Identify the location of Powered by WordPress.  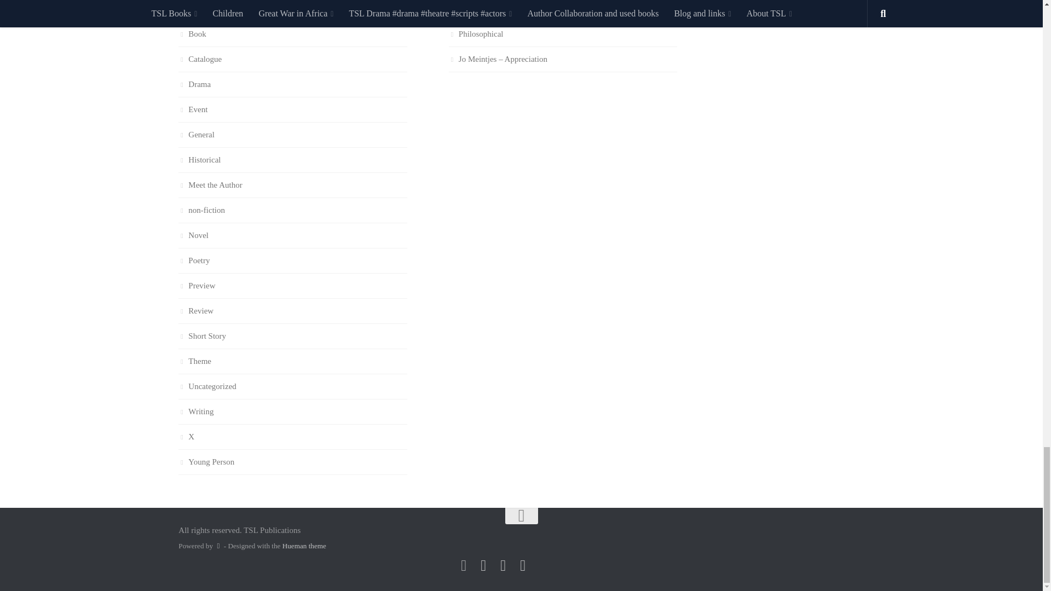
(218, 546).